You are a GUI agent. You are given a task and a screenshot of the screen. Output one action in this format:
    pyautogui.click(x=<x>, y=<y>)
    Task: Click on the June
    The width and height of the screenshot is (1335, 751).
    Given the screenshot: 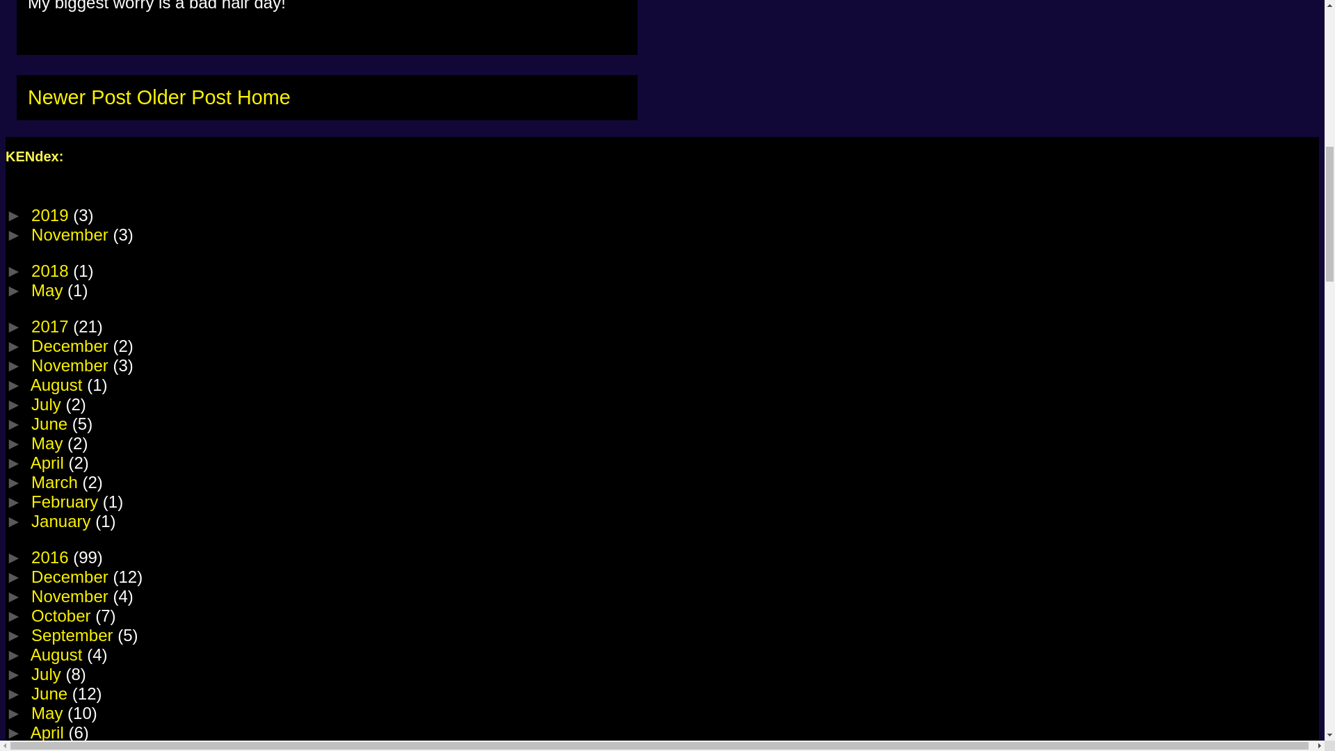 What is the action you would take?
    pyautogui.click(x=51, y=424)
    